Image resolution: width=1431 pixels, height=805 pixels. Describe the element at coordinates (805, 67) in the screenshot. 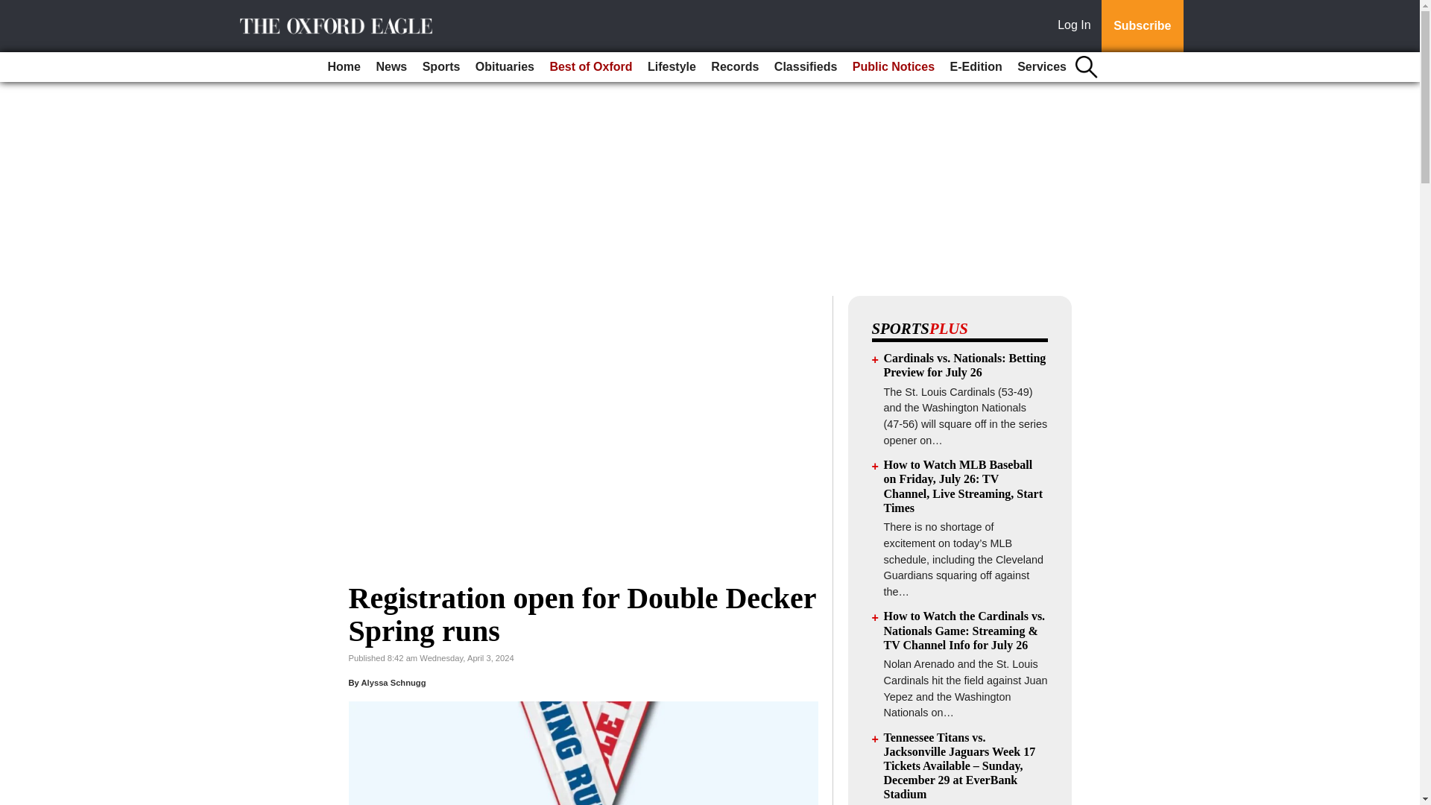

I see `Classifieds` at that location.